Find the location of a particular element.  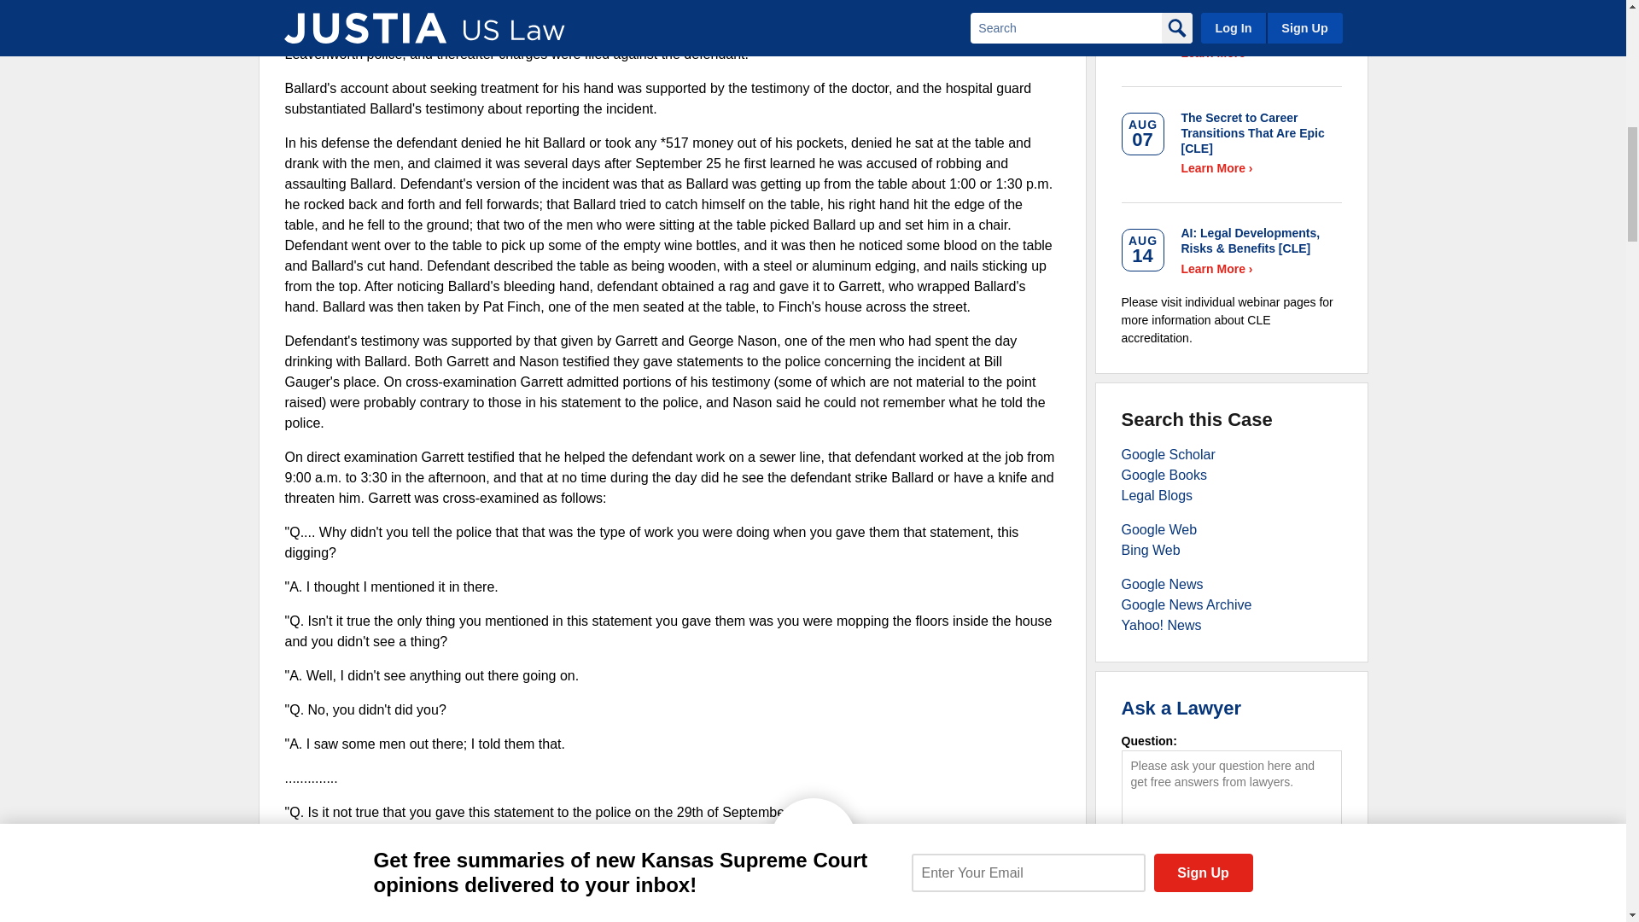

Law - Legal Blogs is located at coordinates (1157, 495).